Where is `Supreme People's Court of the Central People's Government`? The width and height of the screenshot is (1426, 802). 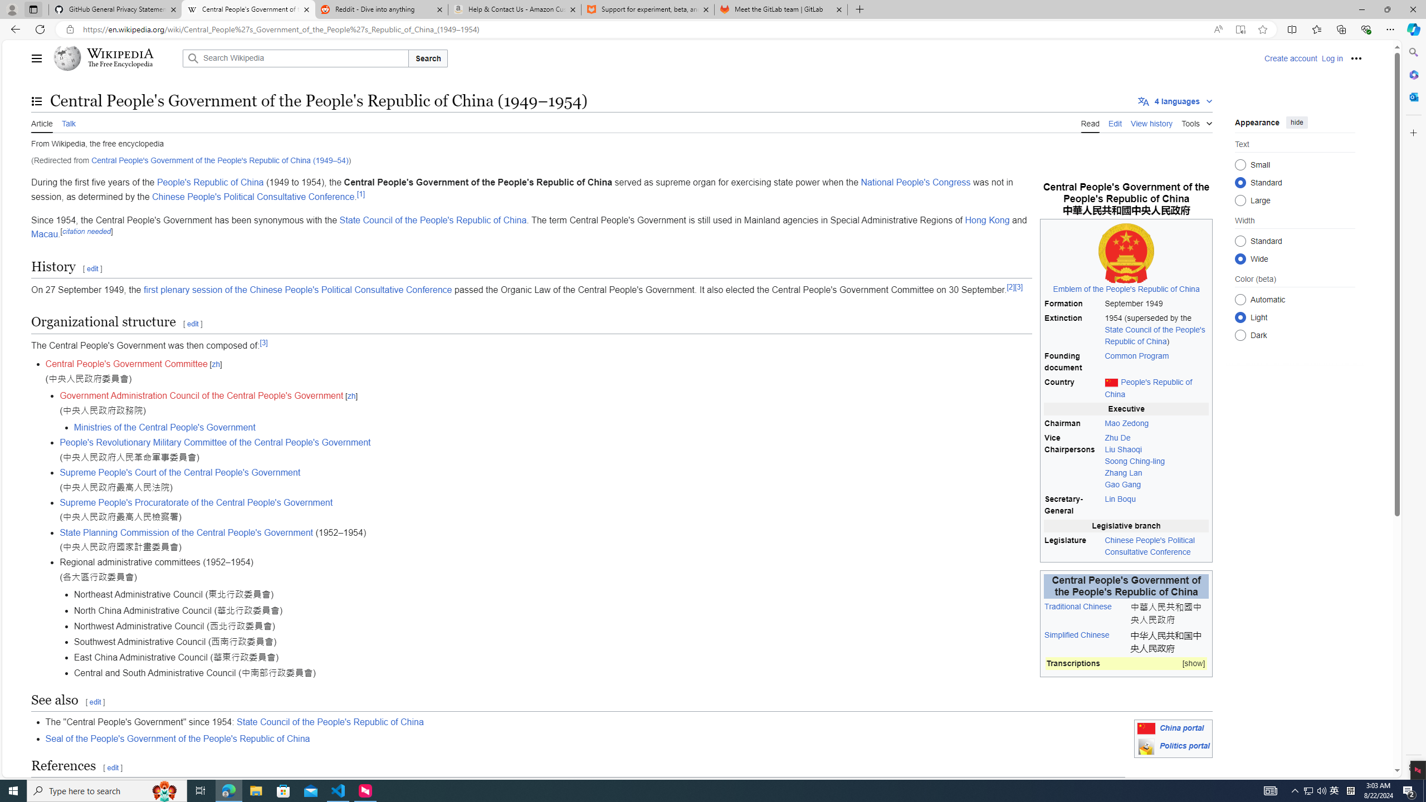
Supreme People's Court of the Central People's Government is located at coordinates (180, 472).